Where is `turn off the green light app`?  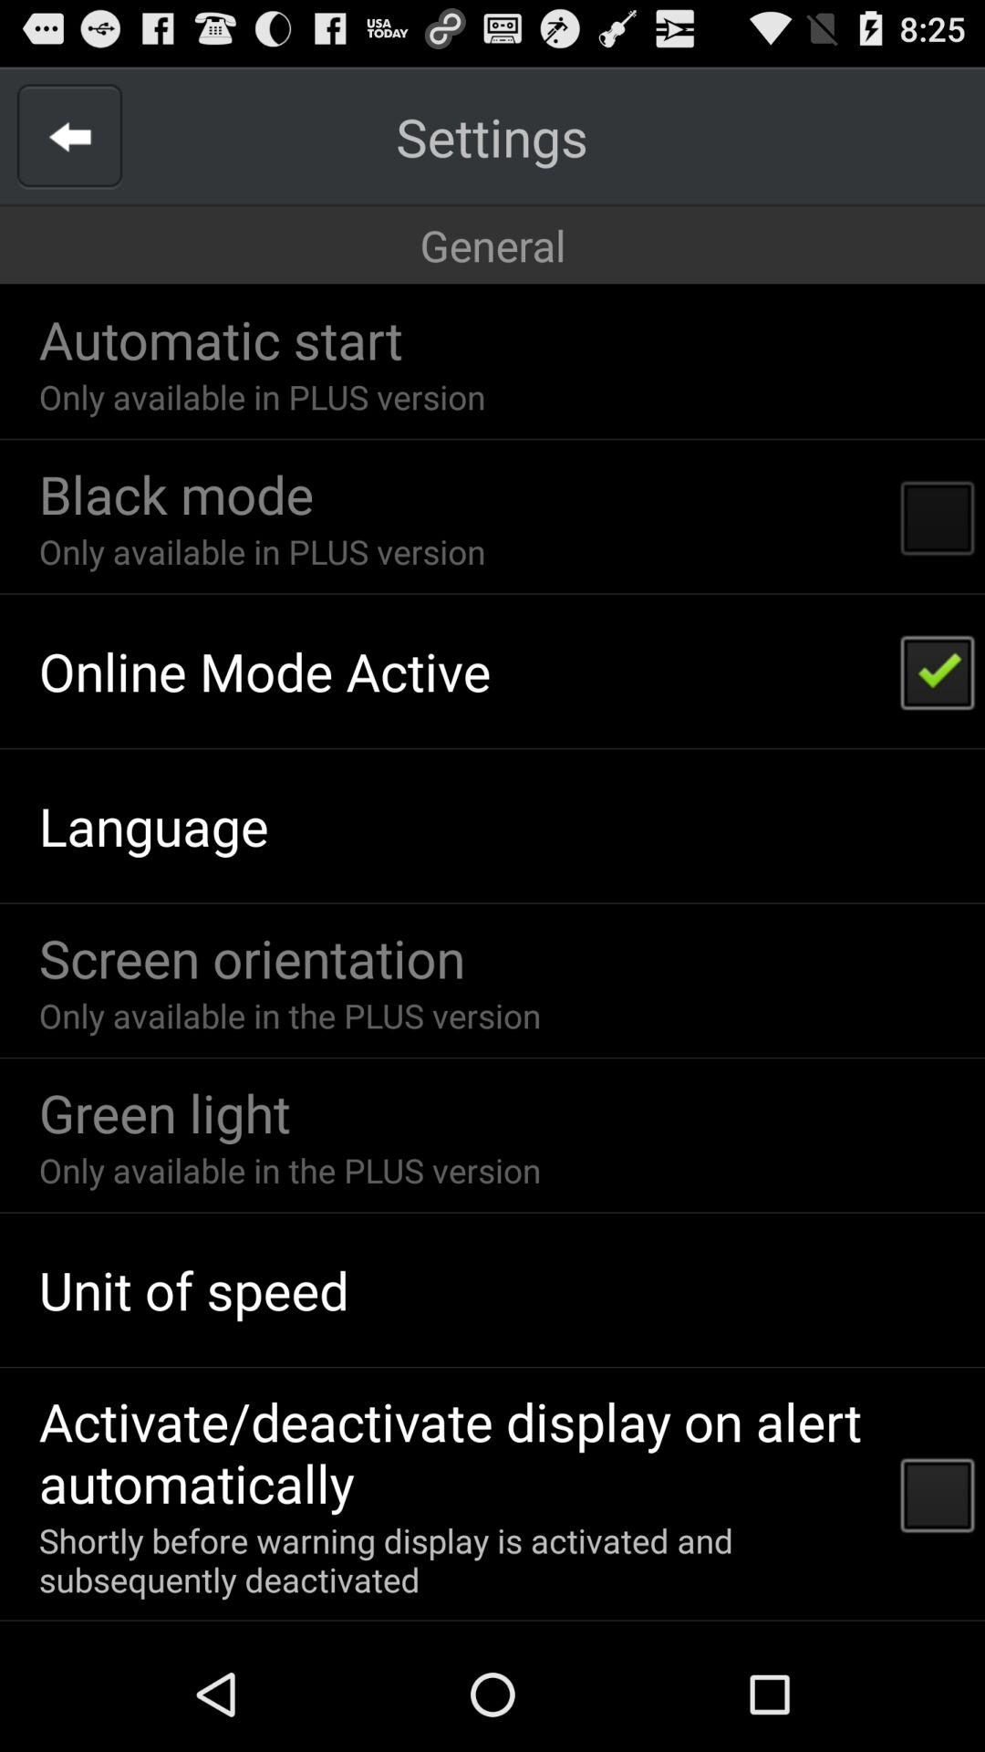 turn off the green light app is located at coordinates (164, 1111).